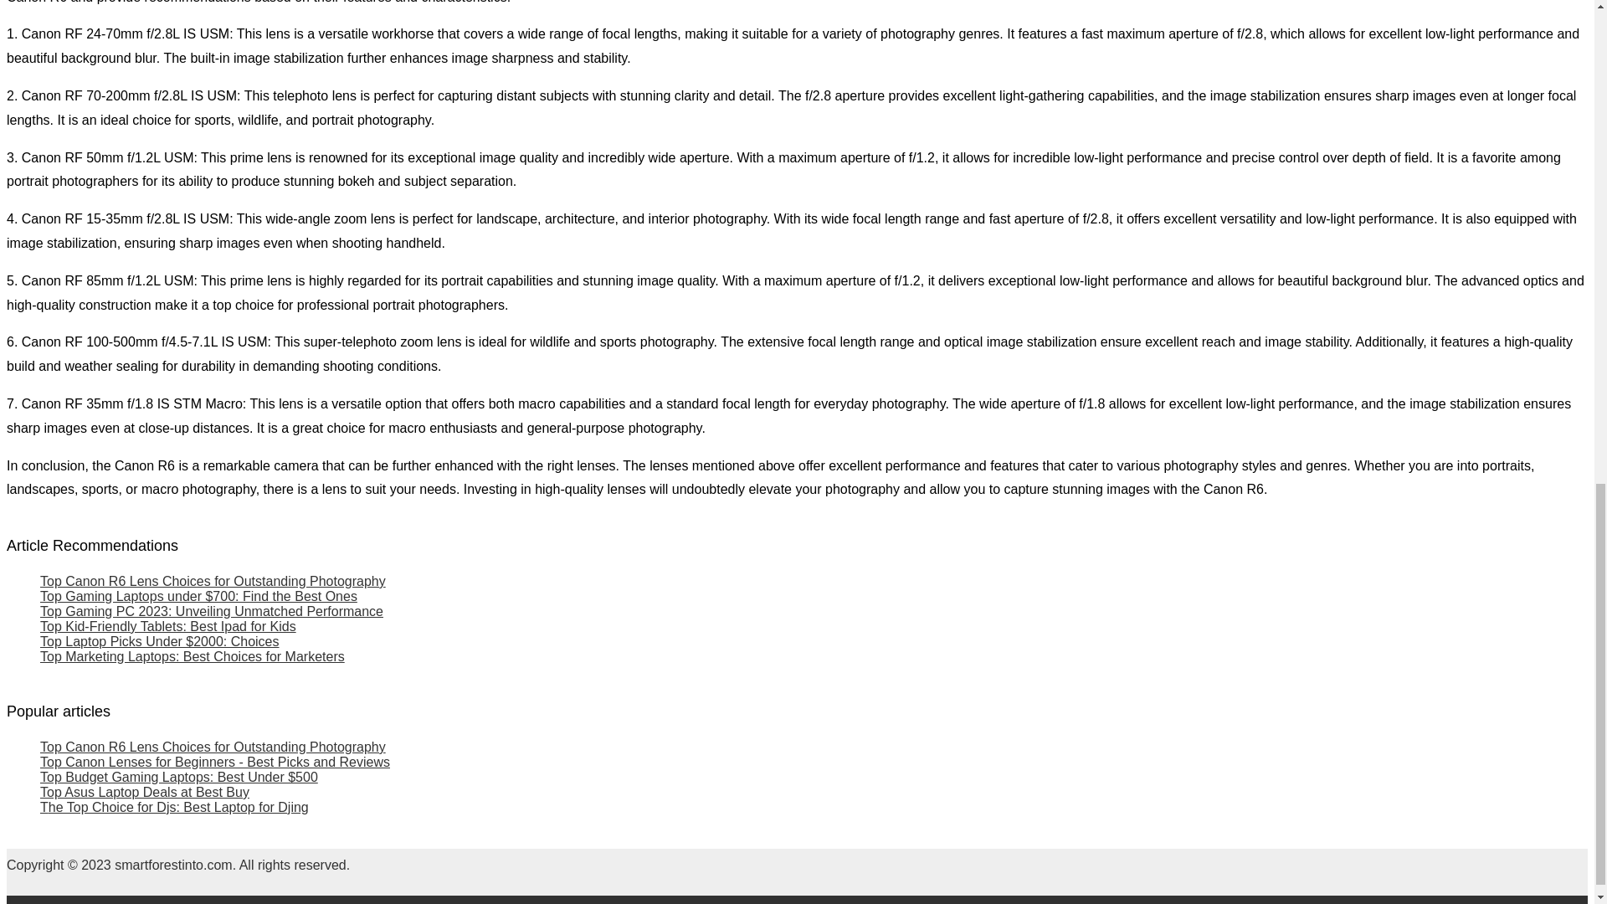 The image size is (1607, 904). I want to click on Top Canon R6 Lens Choices for Outstanding Photography, so click(213, 581).